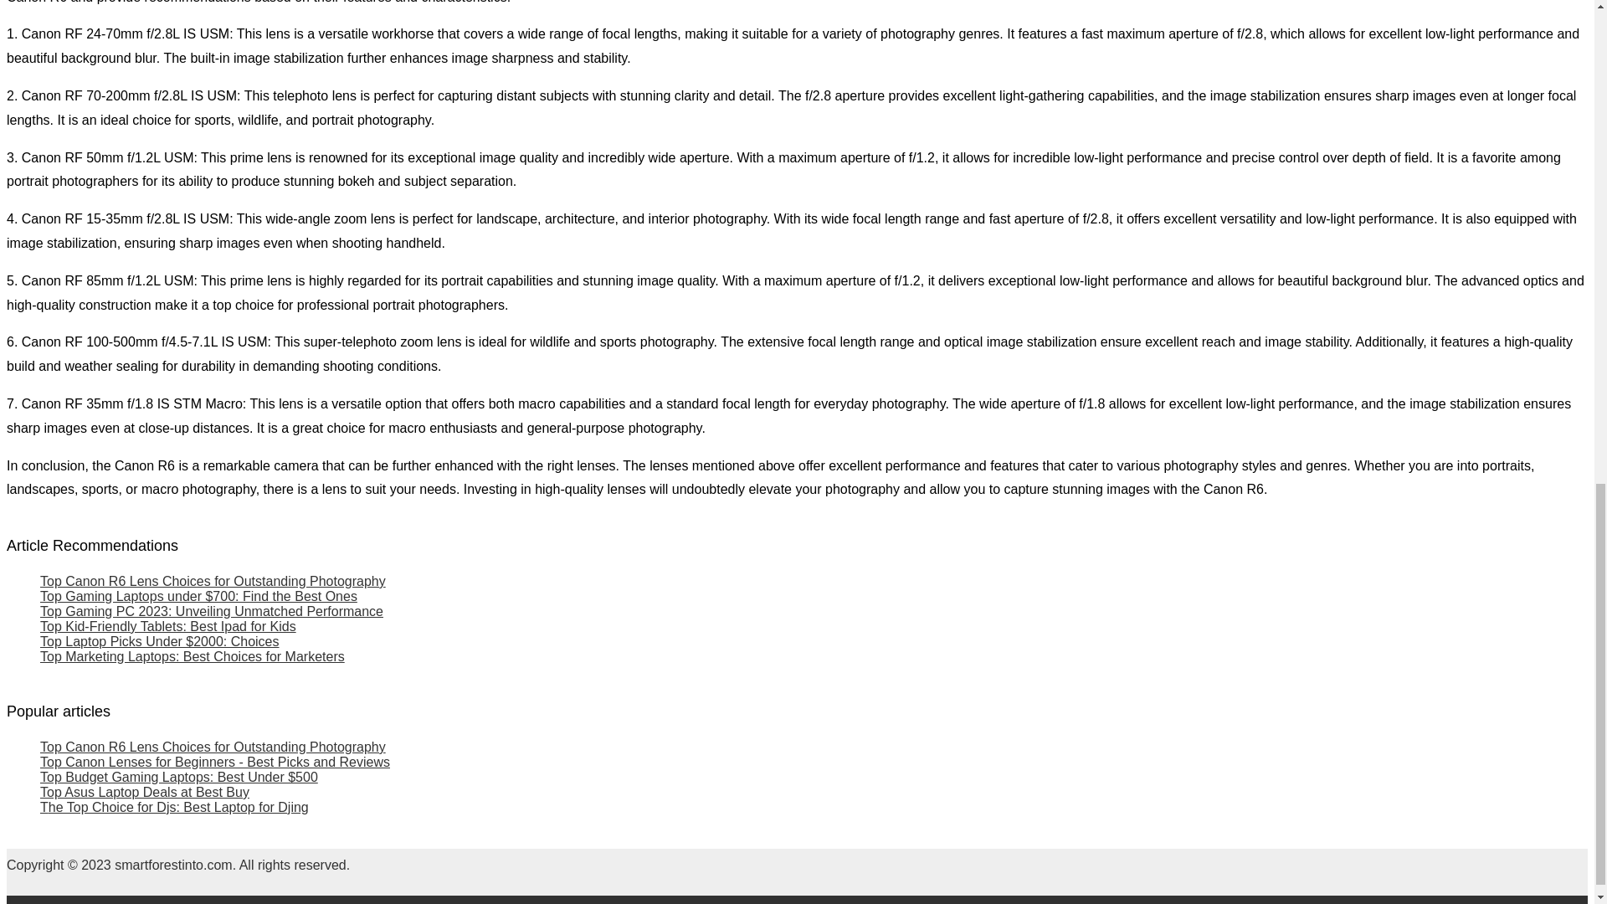 The image size is (1607, 904). I want to click on Top Canon R6 Lens Choices for Outstanding Photography, so click(213, 581).